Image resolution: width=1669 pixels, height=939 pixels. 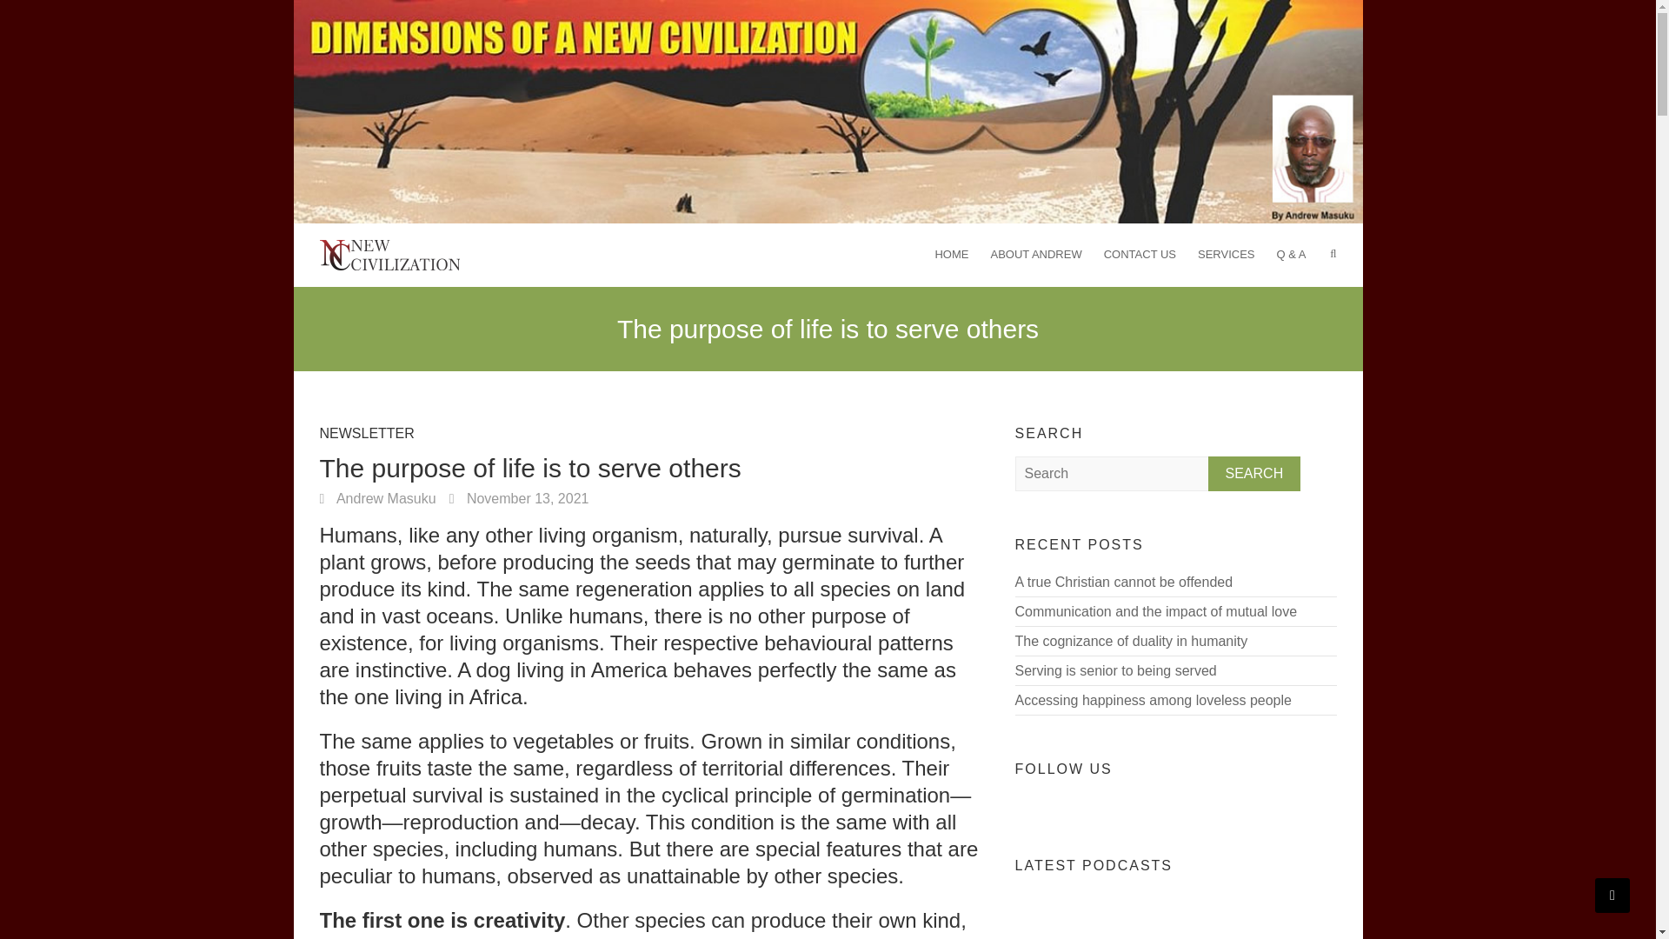 I want to click on Accessing happiness among loveless people, so click(x=1153, y=699).